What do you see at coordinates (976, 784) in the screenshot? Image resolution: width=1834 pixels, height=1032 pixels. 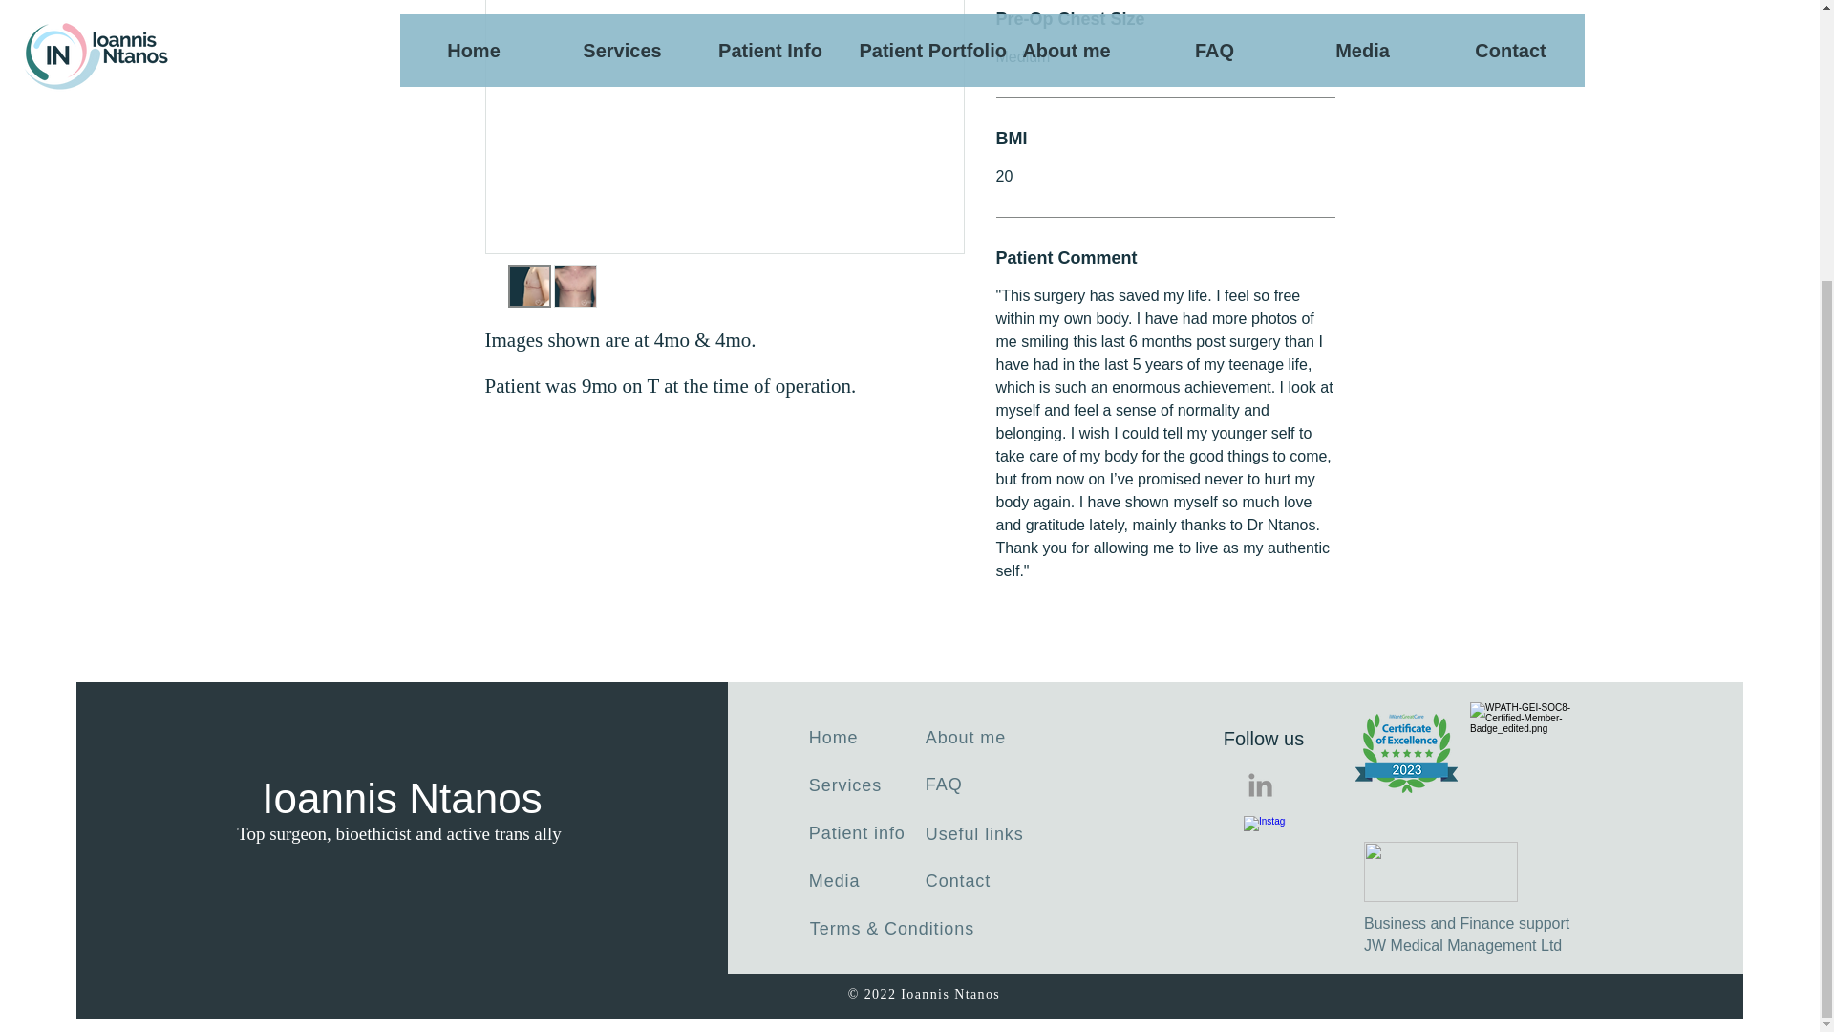 I see `FAQ` at bounding box center [976, 784].